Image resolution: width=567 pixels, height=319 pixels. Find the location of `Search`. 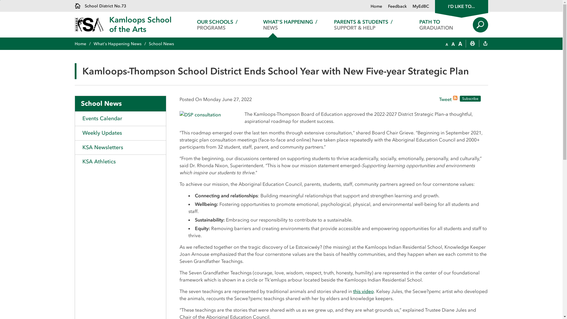

Search is located at coordinates (480, 25).